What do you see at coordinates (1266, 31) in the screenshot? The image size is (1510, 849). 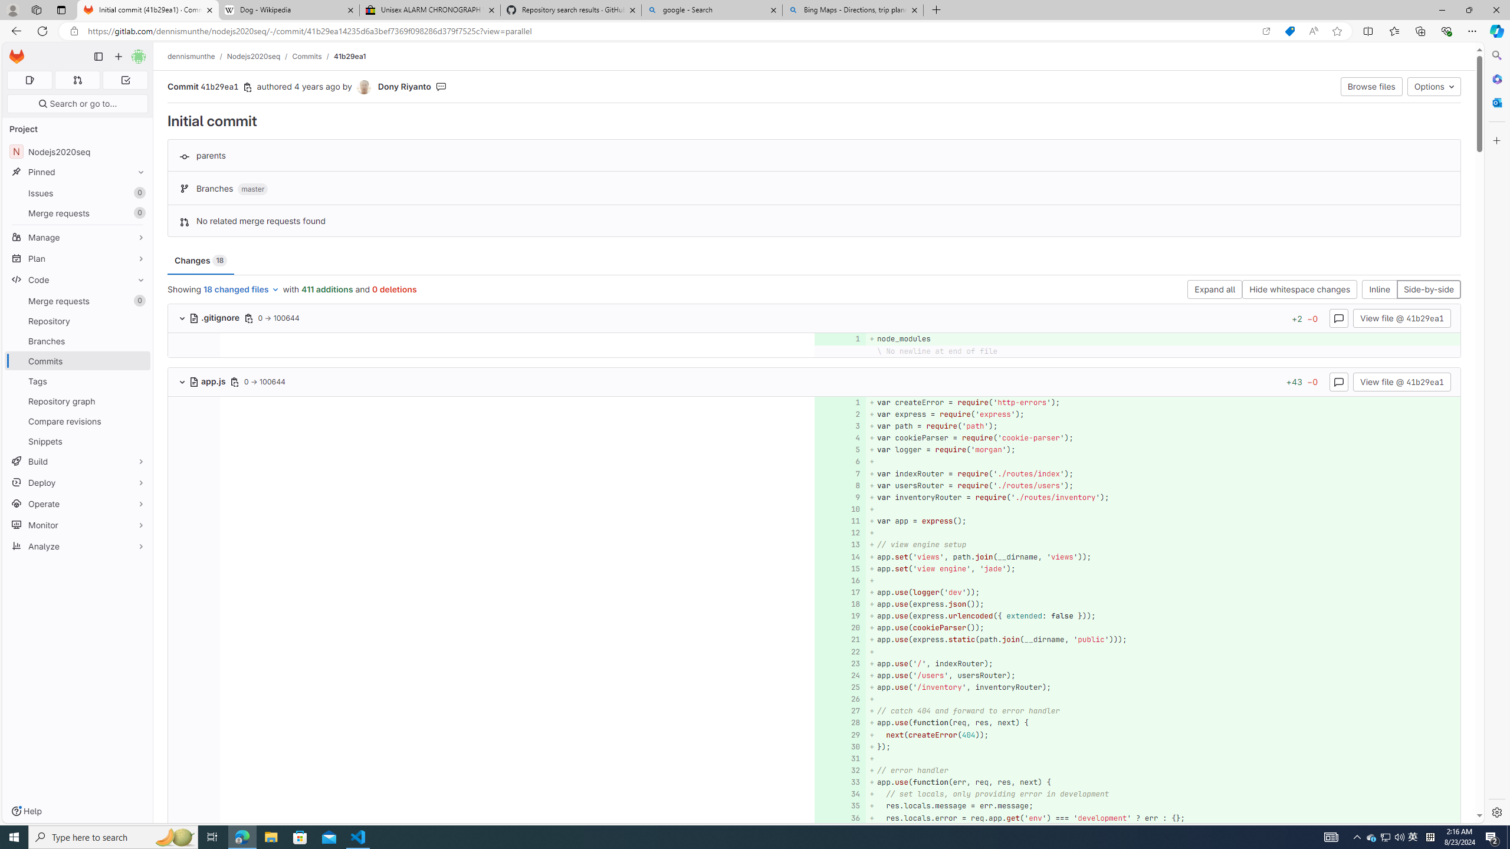 I see `Open in app` at bounding box center [1266, 31].